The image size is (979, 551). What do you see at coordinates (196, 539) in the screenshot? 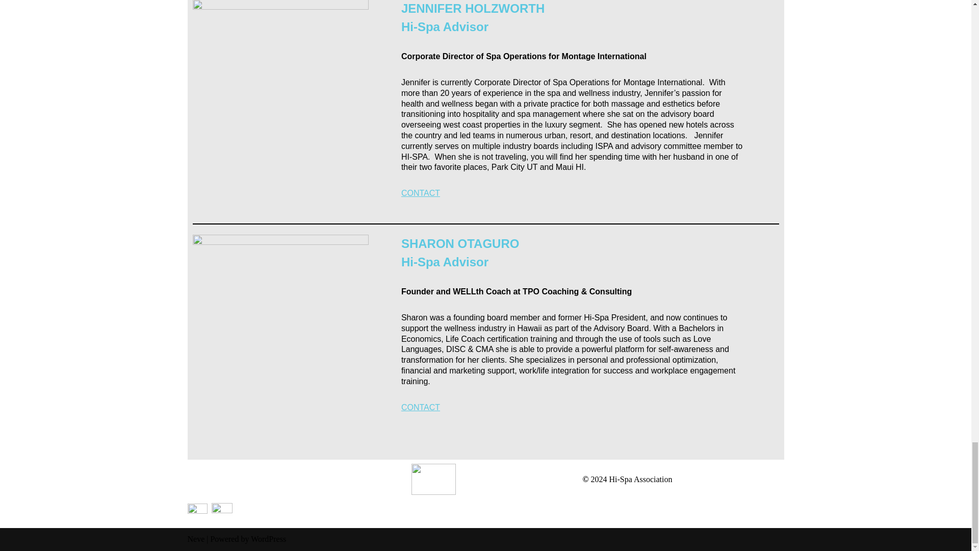
I see `Neve` at bounding box center [196, 539].